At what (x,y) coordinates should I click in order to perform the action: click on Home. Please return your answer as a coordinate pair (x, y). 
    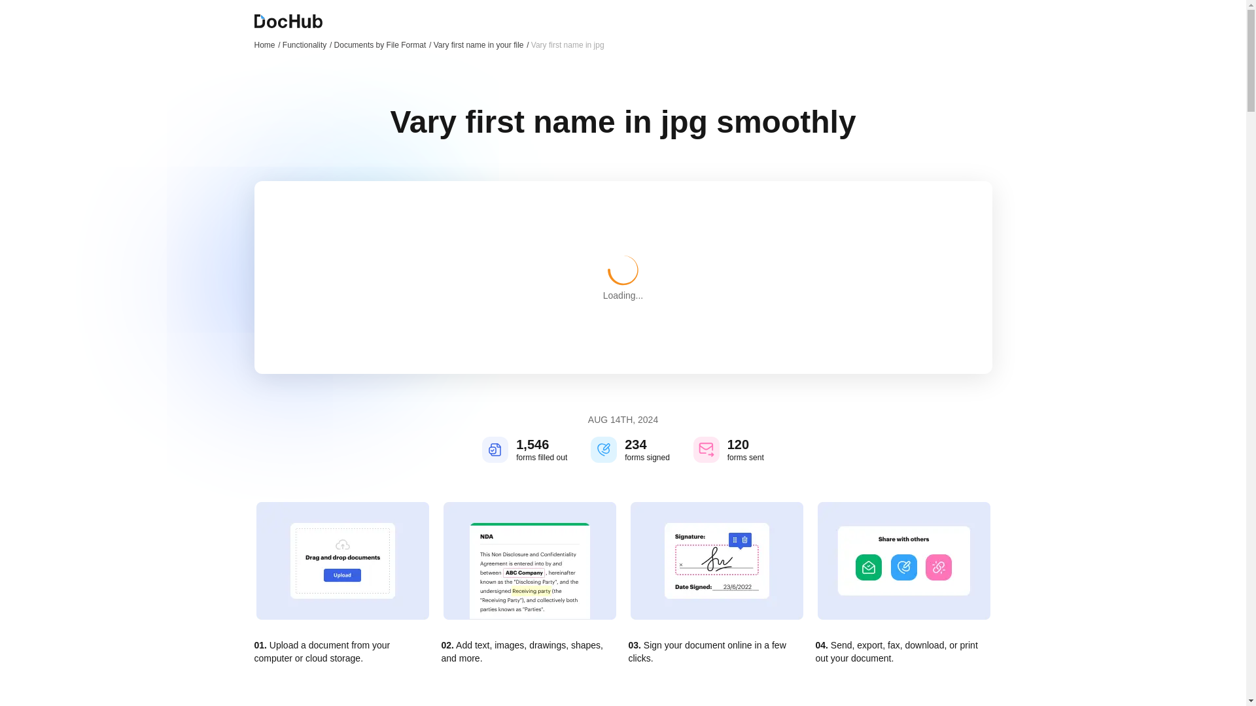
    Looking at the image, I should click on (267, 44).